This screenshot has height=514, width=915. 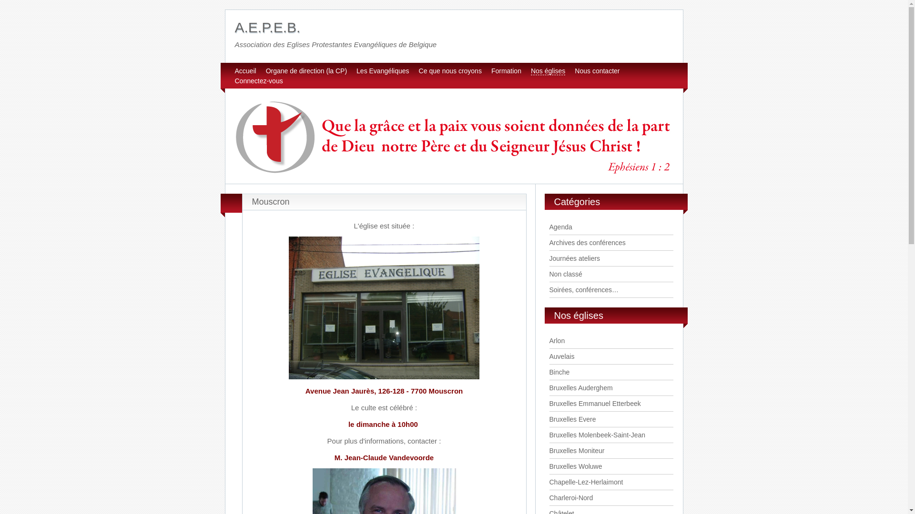 I want to click on Charleroi-Nord, so click(x=571, y=498).